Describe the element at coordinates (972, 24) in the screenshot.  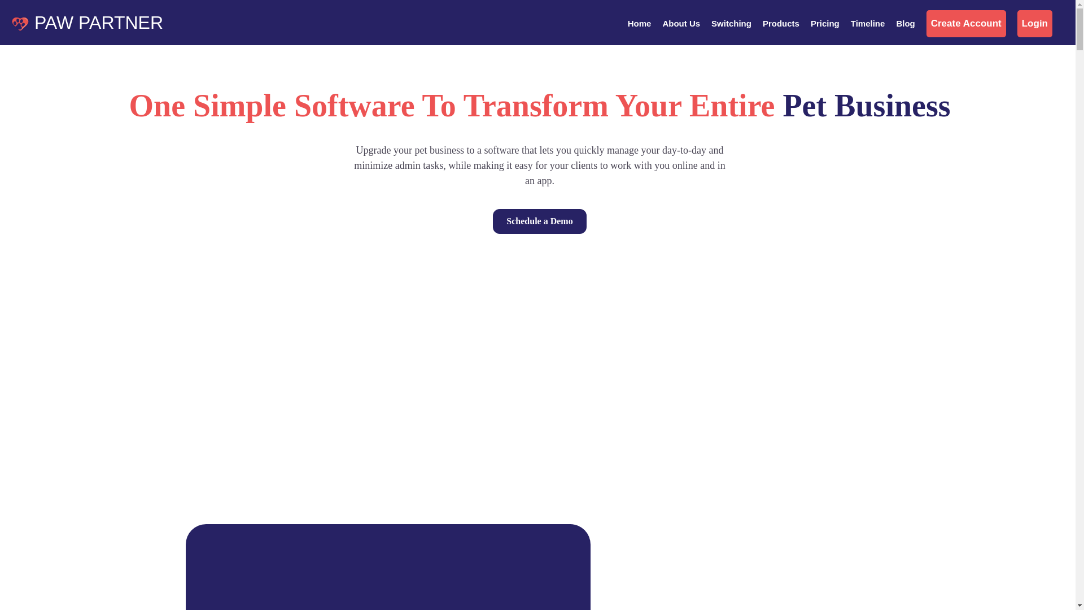
I see `Create Account` at that location.